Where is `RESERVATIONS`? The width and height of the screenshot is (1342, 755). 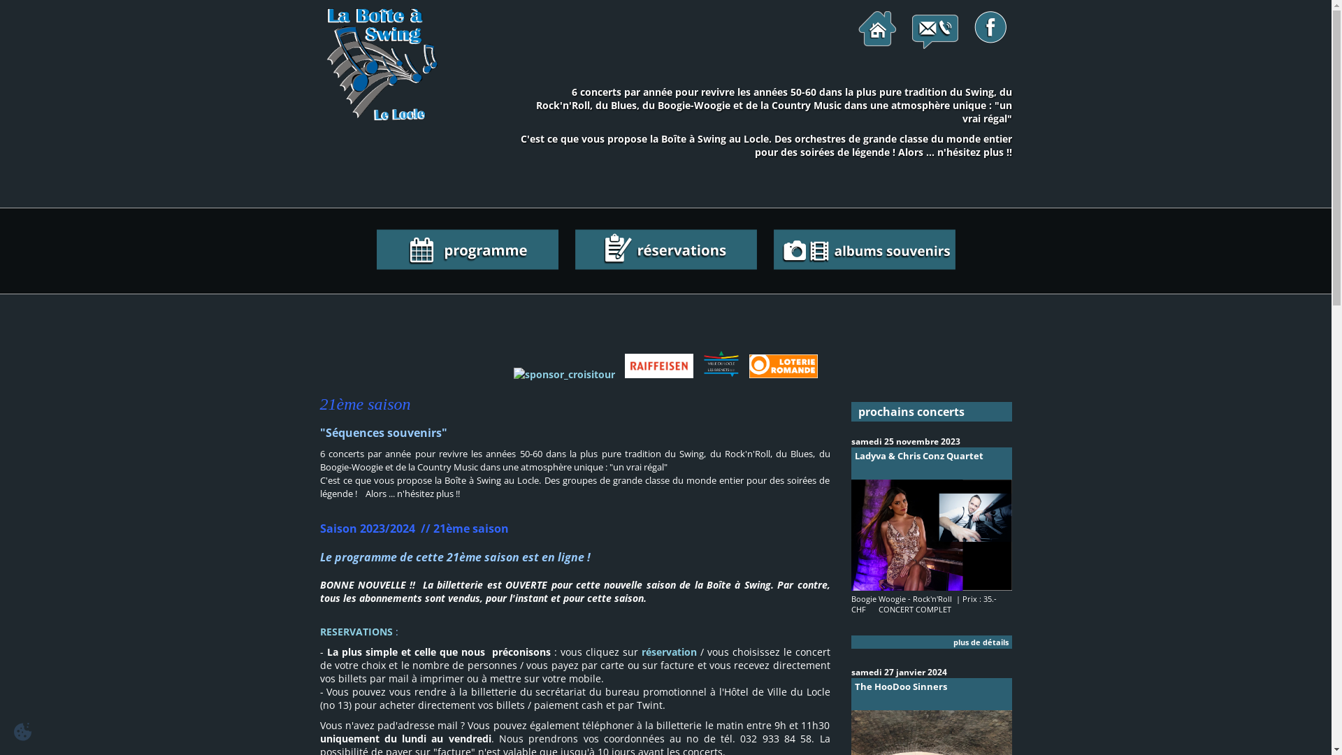
RESERVATIONS is located at coordinates (356, 631).